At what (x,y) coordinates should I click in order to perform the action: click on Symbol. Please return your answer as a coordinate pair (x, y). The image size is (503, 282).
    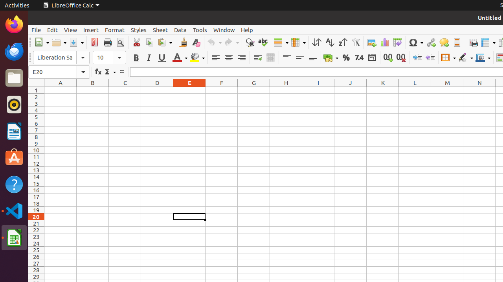
    Looking at the image, I should click on (416, 42).